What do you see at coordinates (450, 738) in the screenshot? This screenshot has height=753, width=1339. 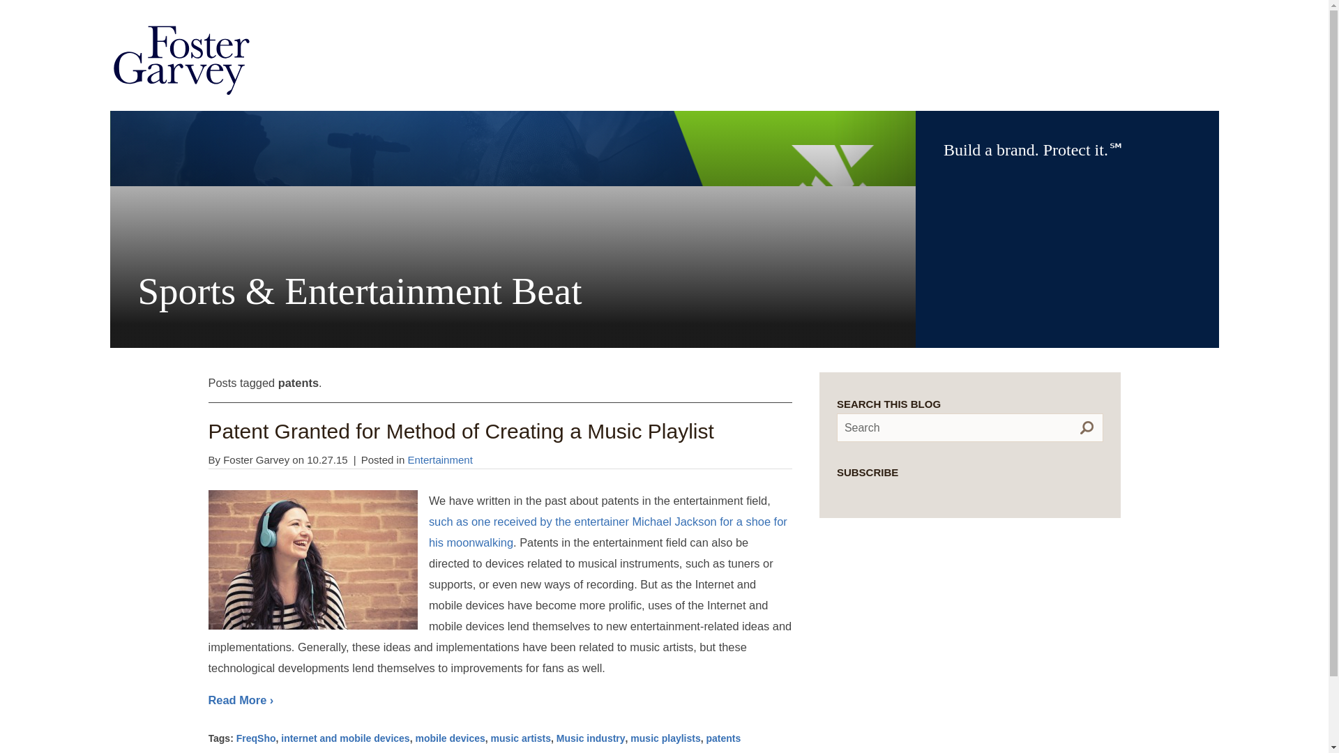 I see `mobile devices` at bounding box center [450, 738].